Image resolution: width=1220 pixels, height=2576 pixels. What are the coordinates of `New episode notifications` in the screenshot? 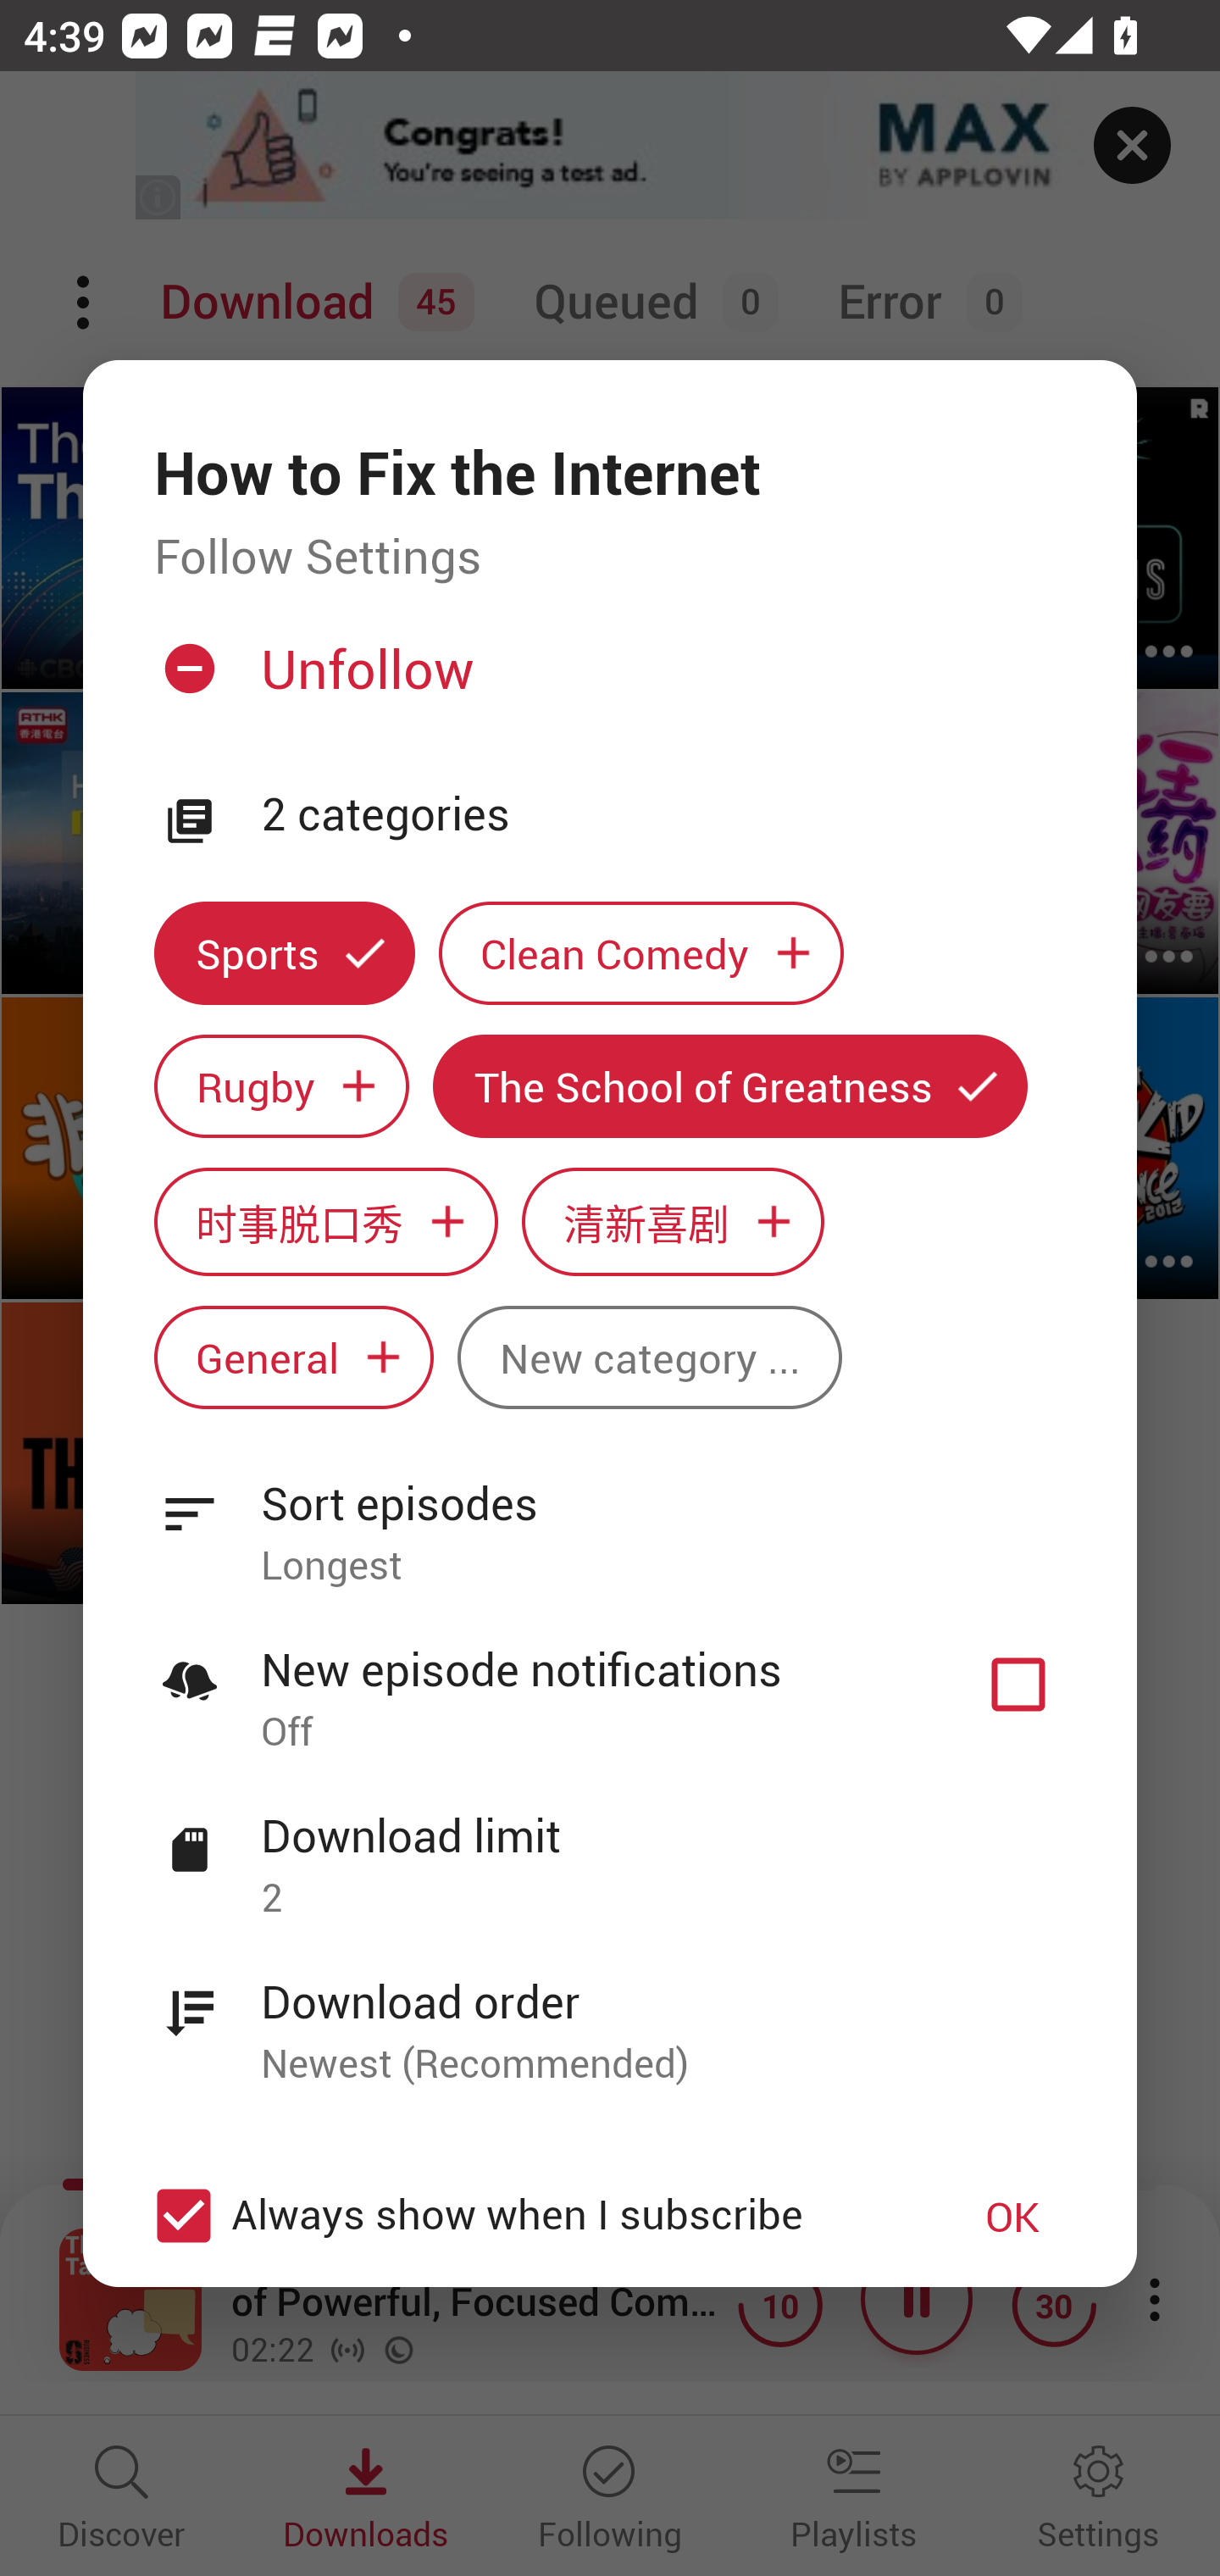 It's located at (1018, 1685).